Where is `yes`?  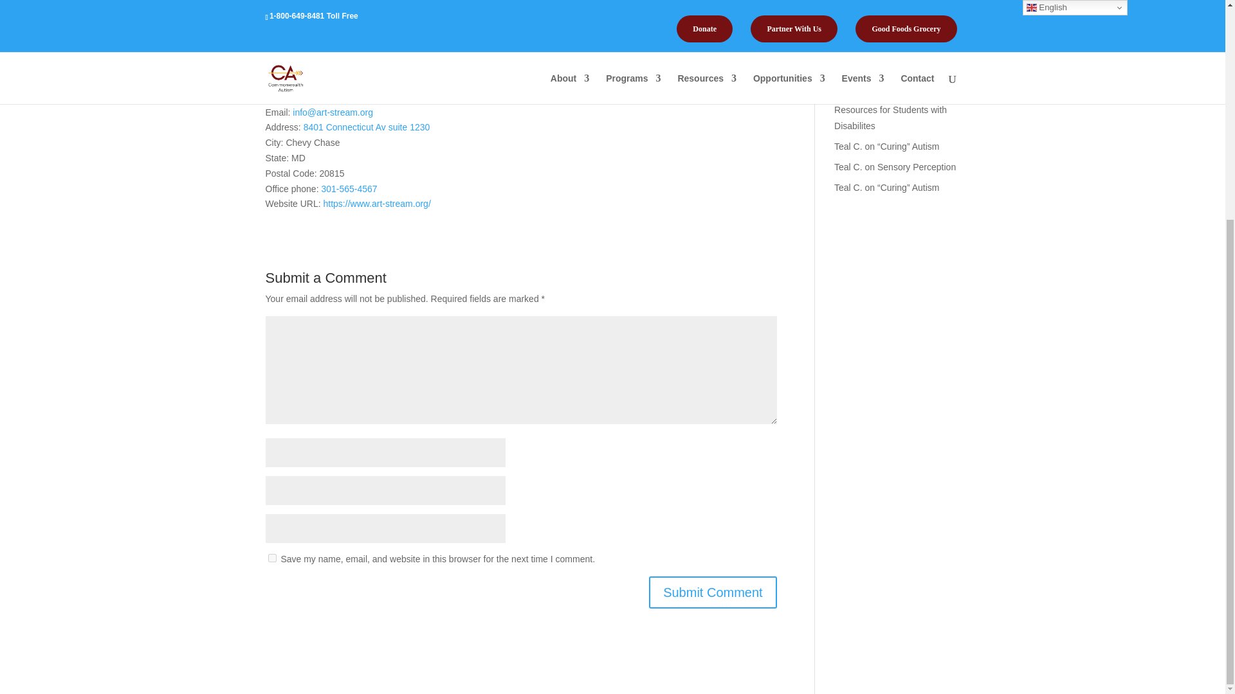
yes is located at coordinates (271, 558).